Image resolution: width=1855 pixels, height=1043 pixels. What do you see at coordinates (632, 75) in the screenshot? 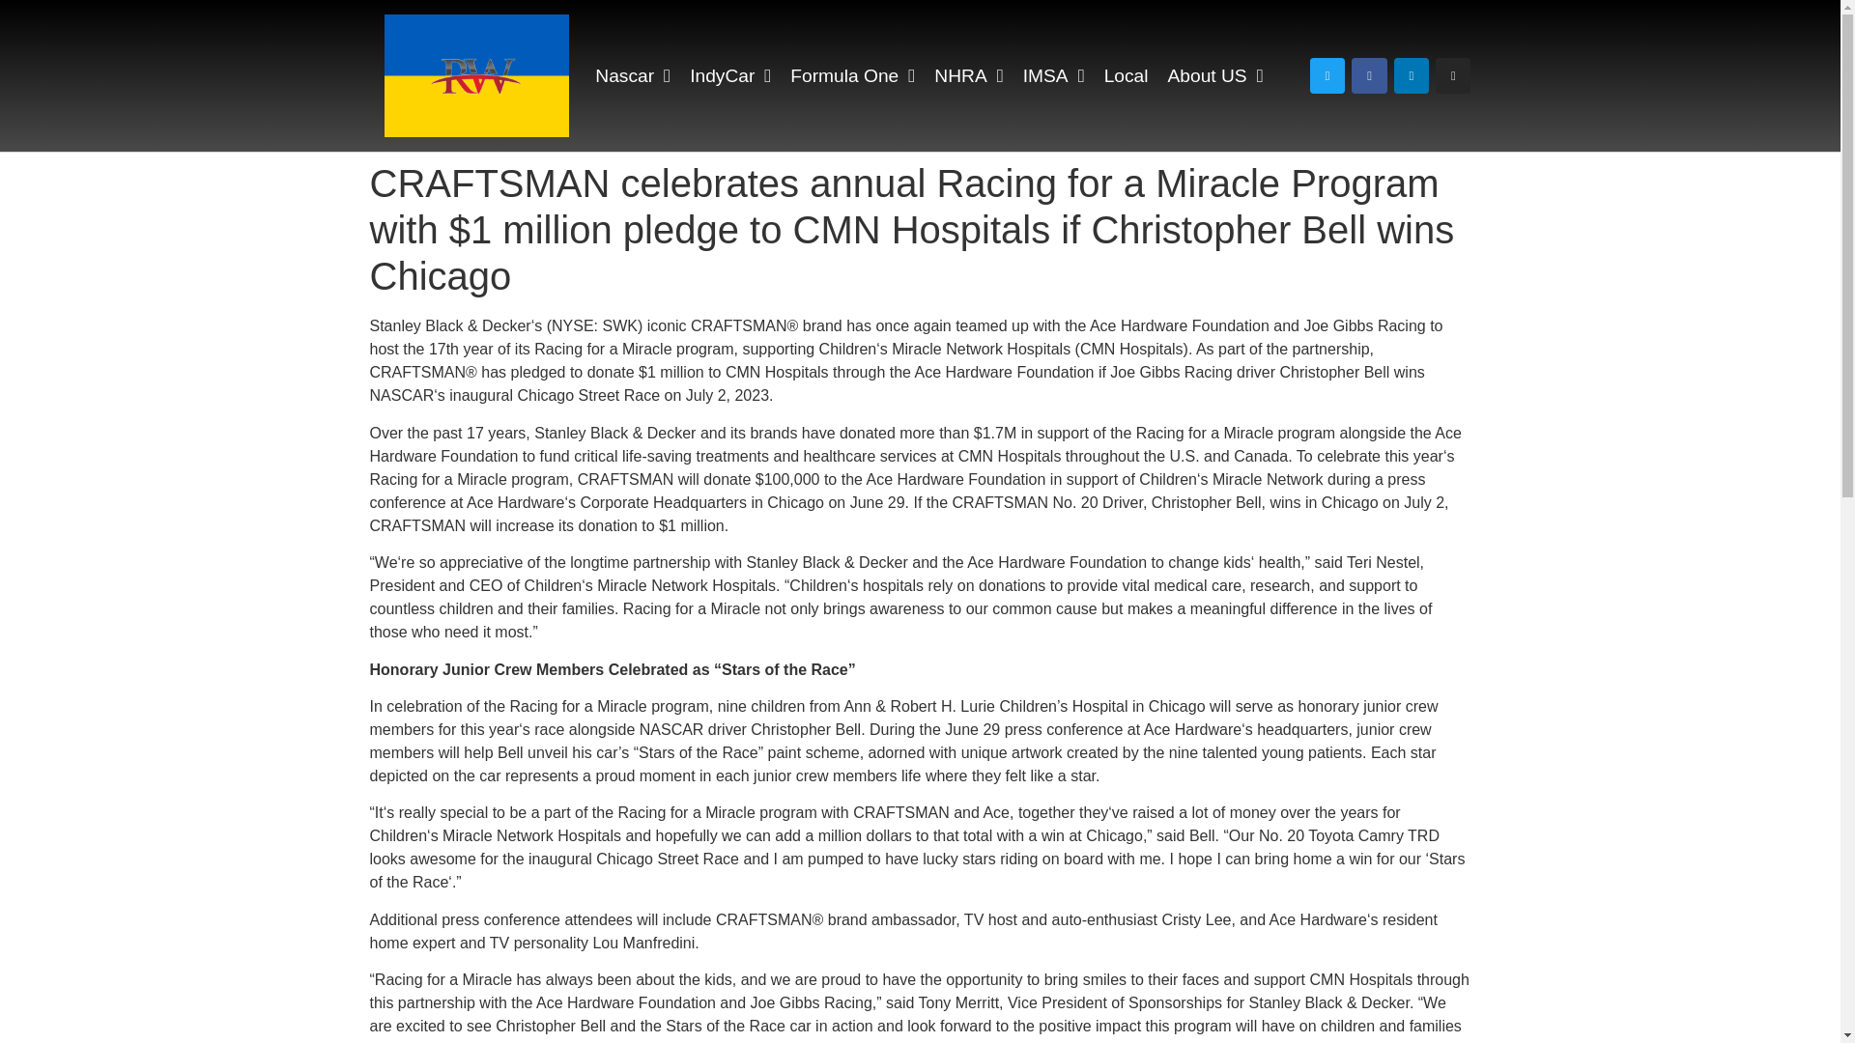
I see `Nascar` at bounding box center [632, 75].